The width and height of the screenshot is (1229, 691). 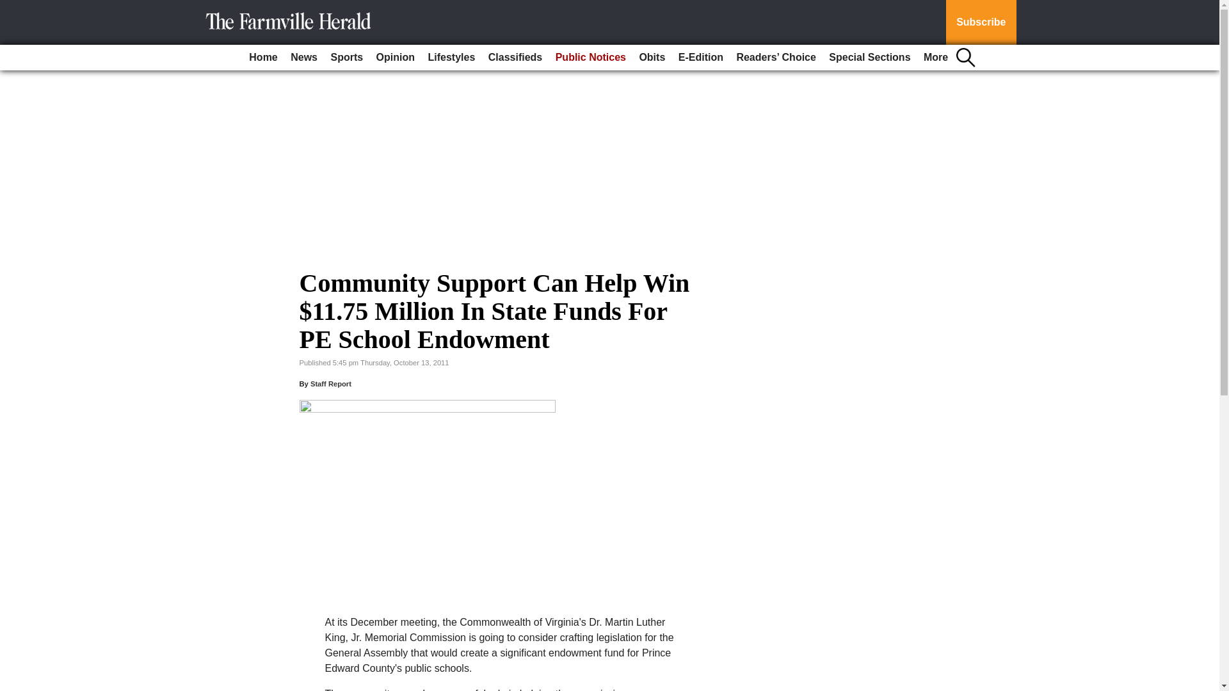 I want to click on E-Edition, so click(x=701, y=58).